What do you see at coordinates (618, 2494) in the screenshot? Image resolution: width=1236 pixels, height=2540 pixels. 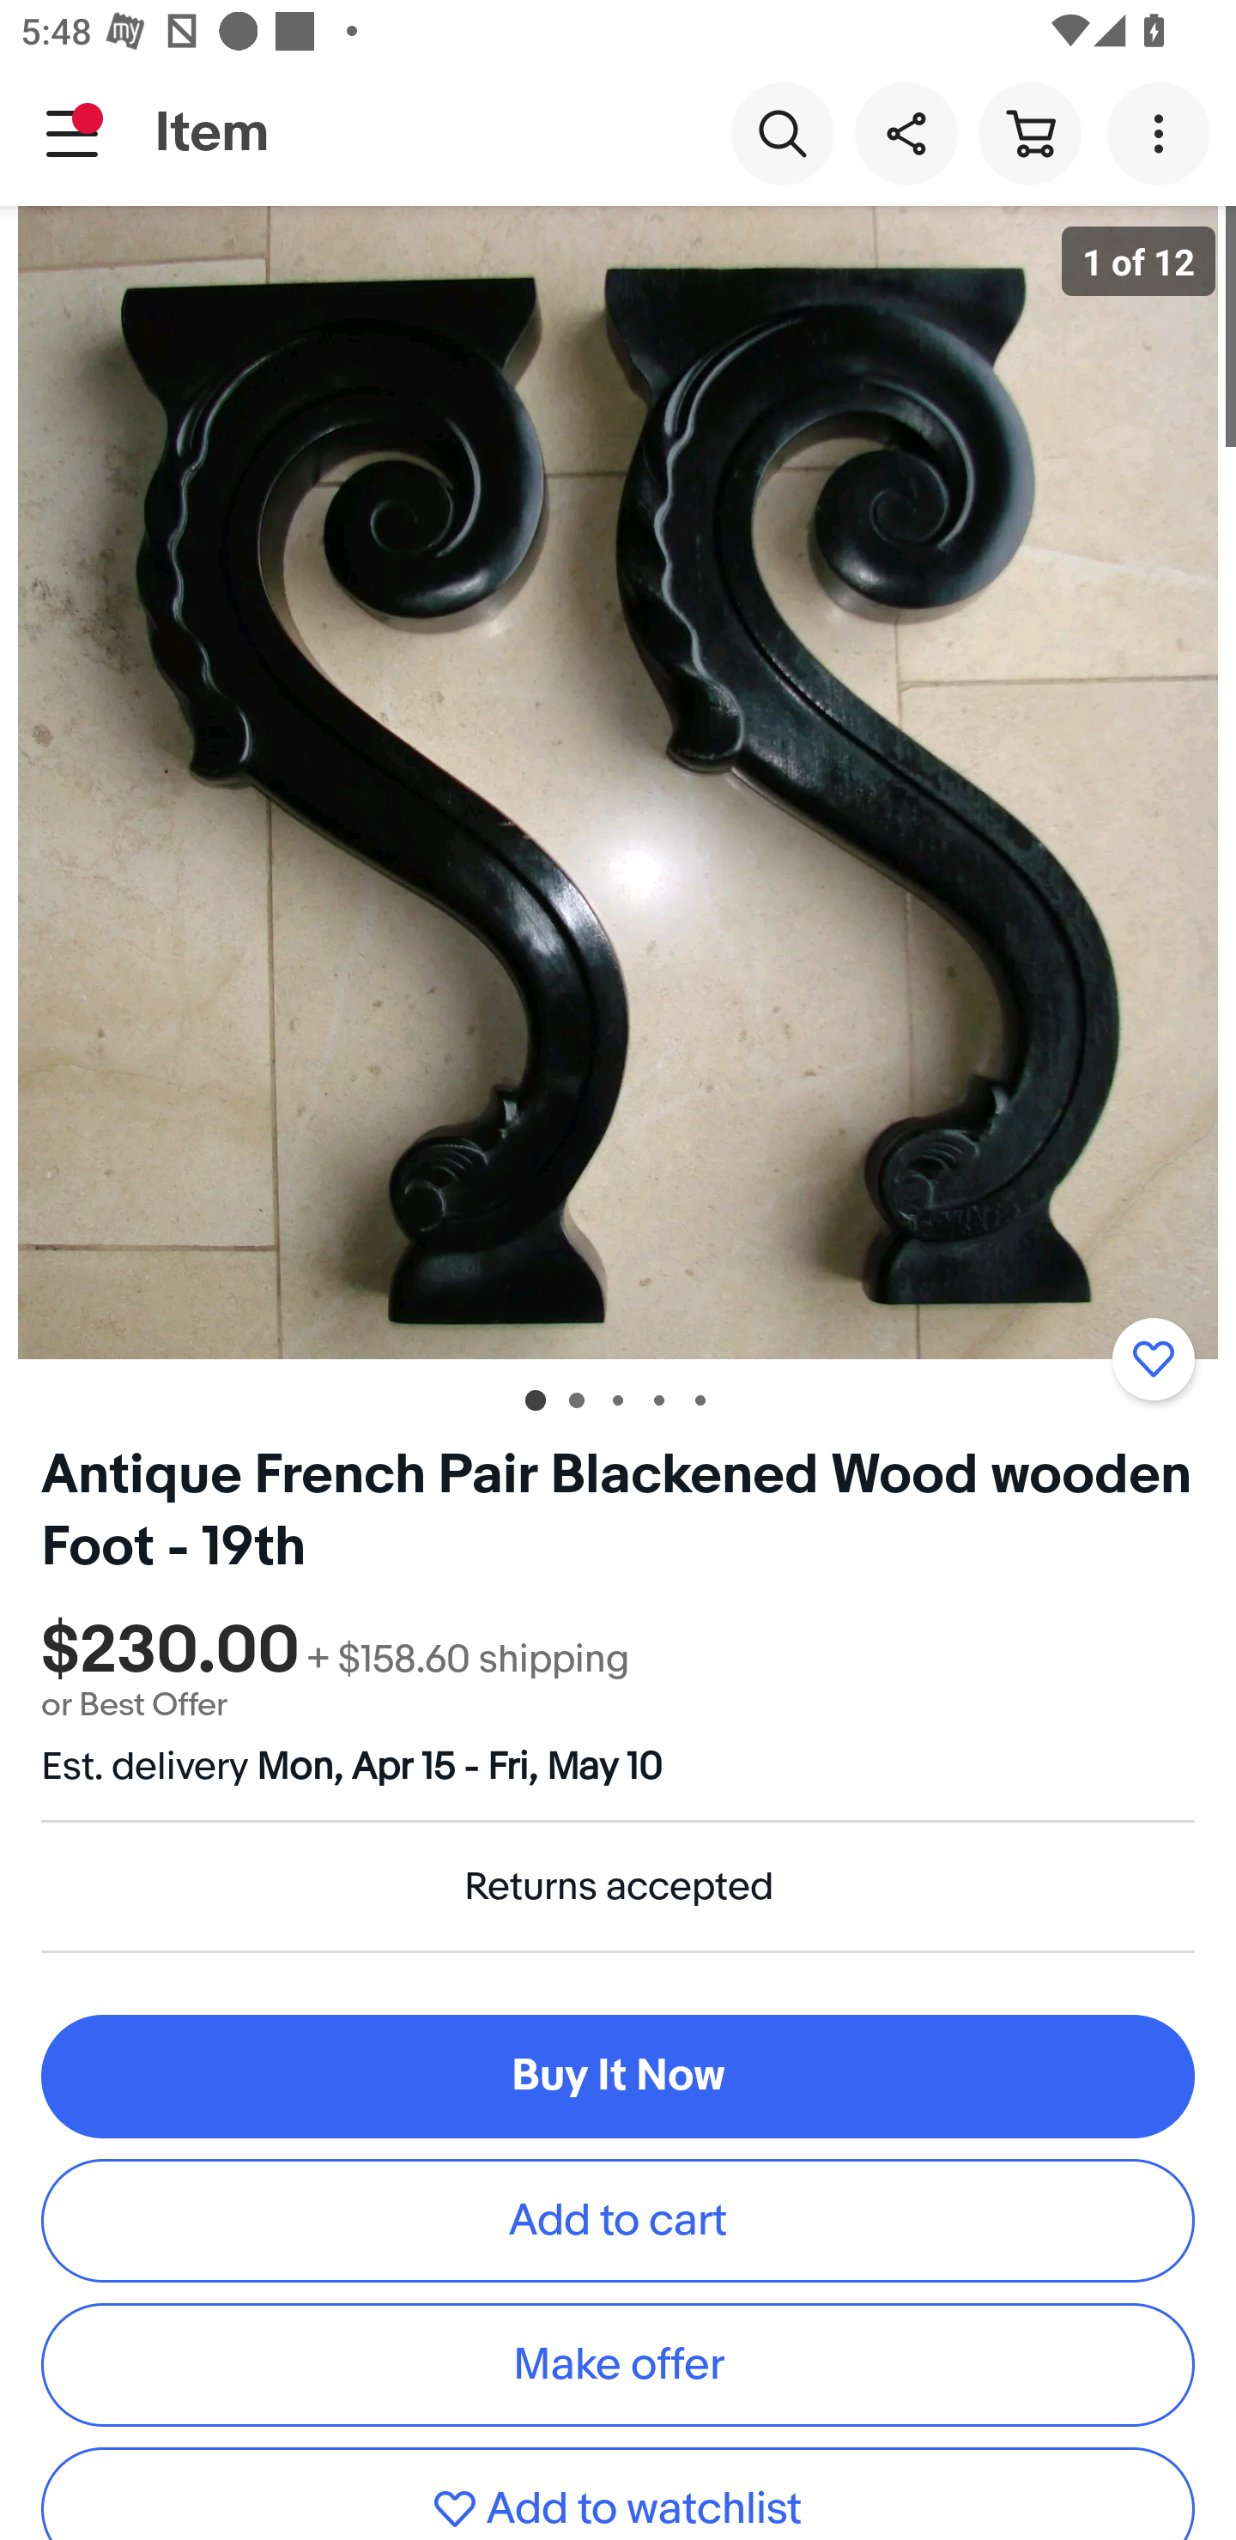 I see `Add to watchlist` at bounding box center [618, 2494].